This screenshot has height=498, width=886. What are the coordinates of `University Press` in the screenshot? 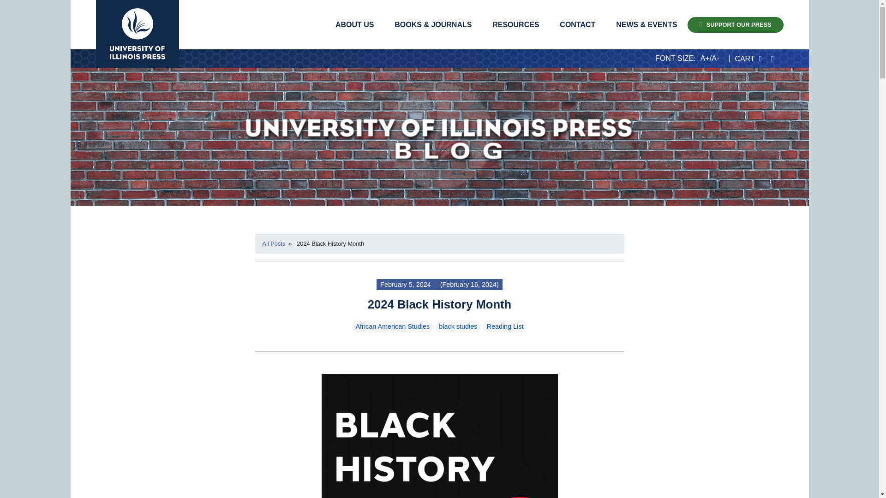 It's located at (137, 34).